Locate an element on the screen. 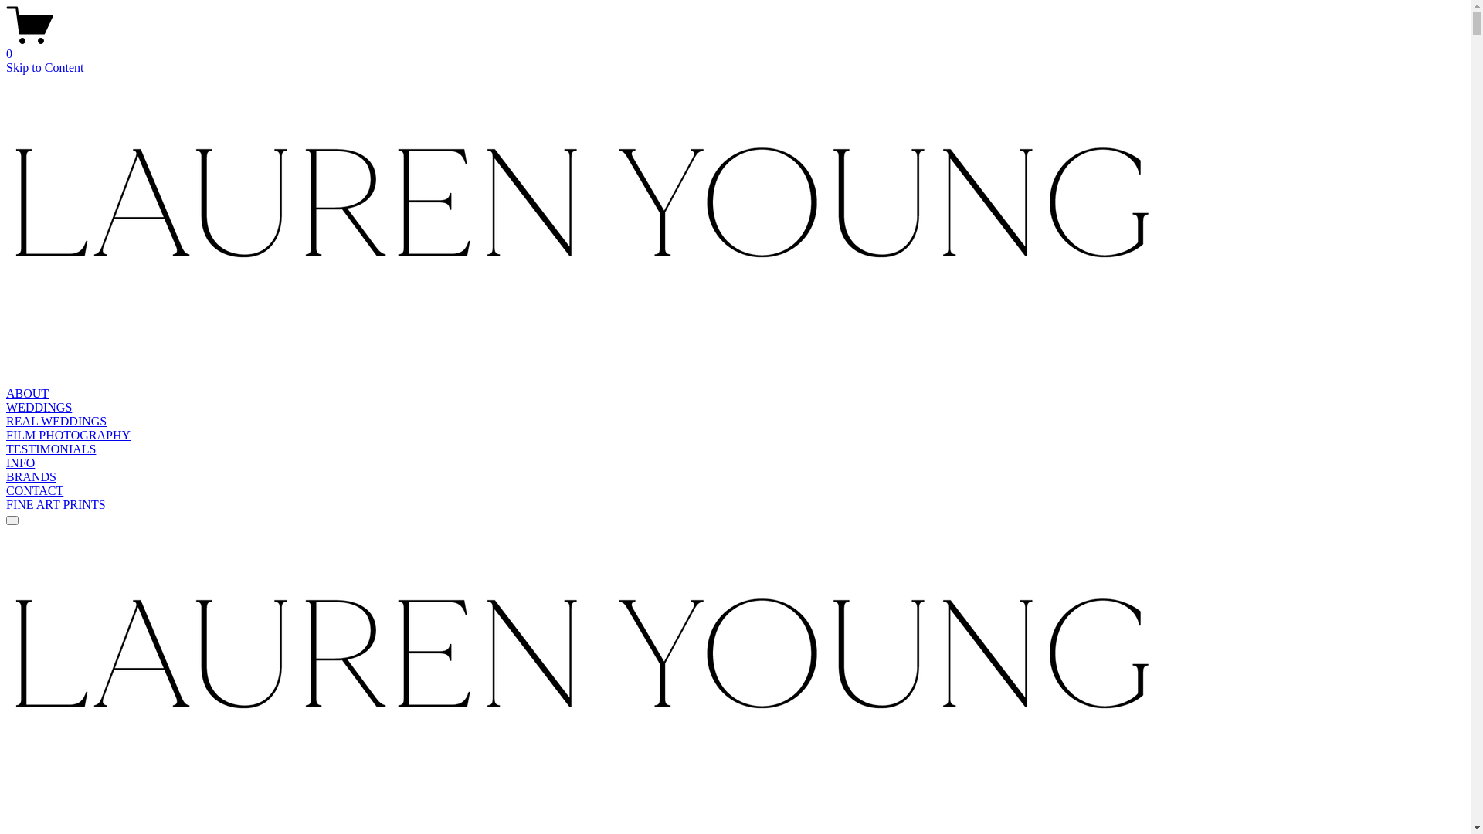  0 is located at coordinates (735, 47).